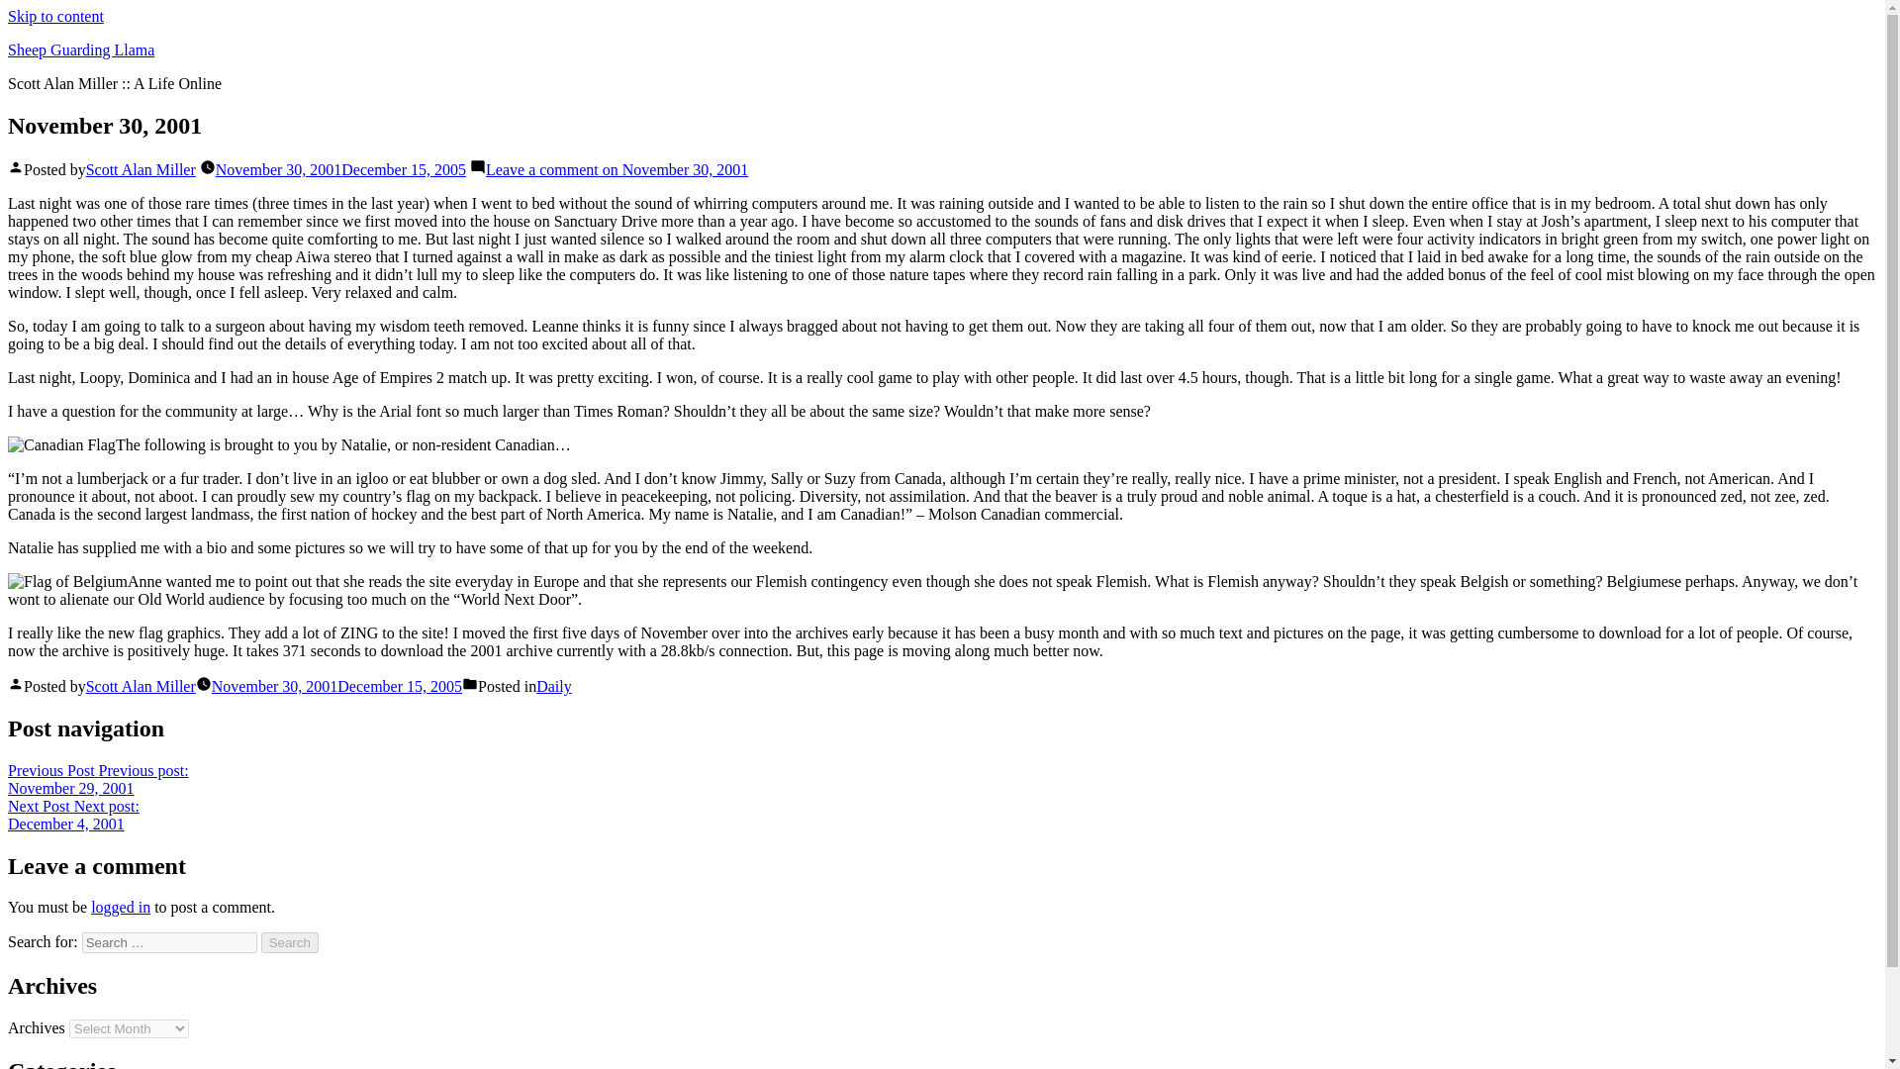 This screenshot has width=1900, height=1069. What do you see at coordinates (290, 942) in the screenshot?
I see `Scott Alan Miller` at bounding box center [290, 942].